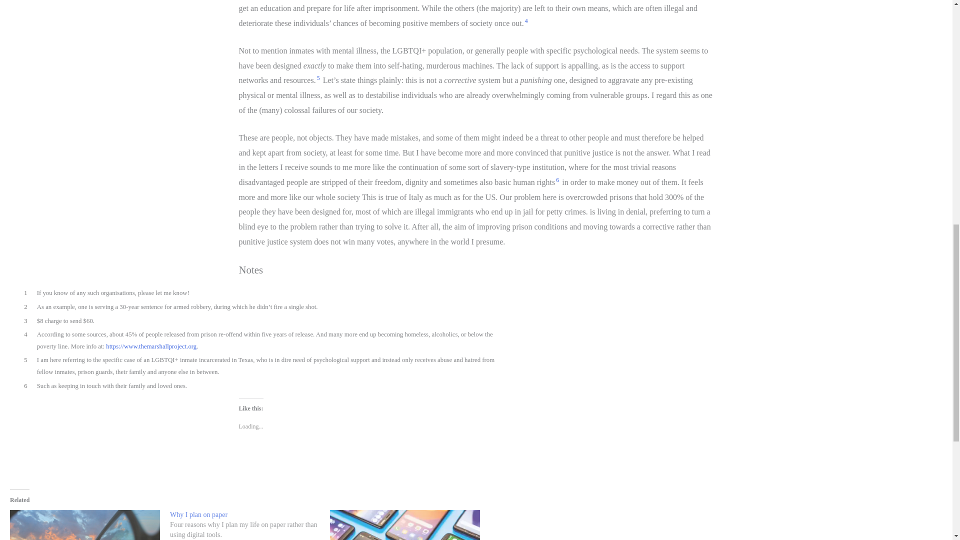 This screenshot has height=540, width=960. Describe the element at coordinates (85, 525) in the screenshot. I see `My wandering 2017` at that location.